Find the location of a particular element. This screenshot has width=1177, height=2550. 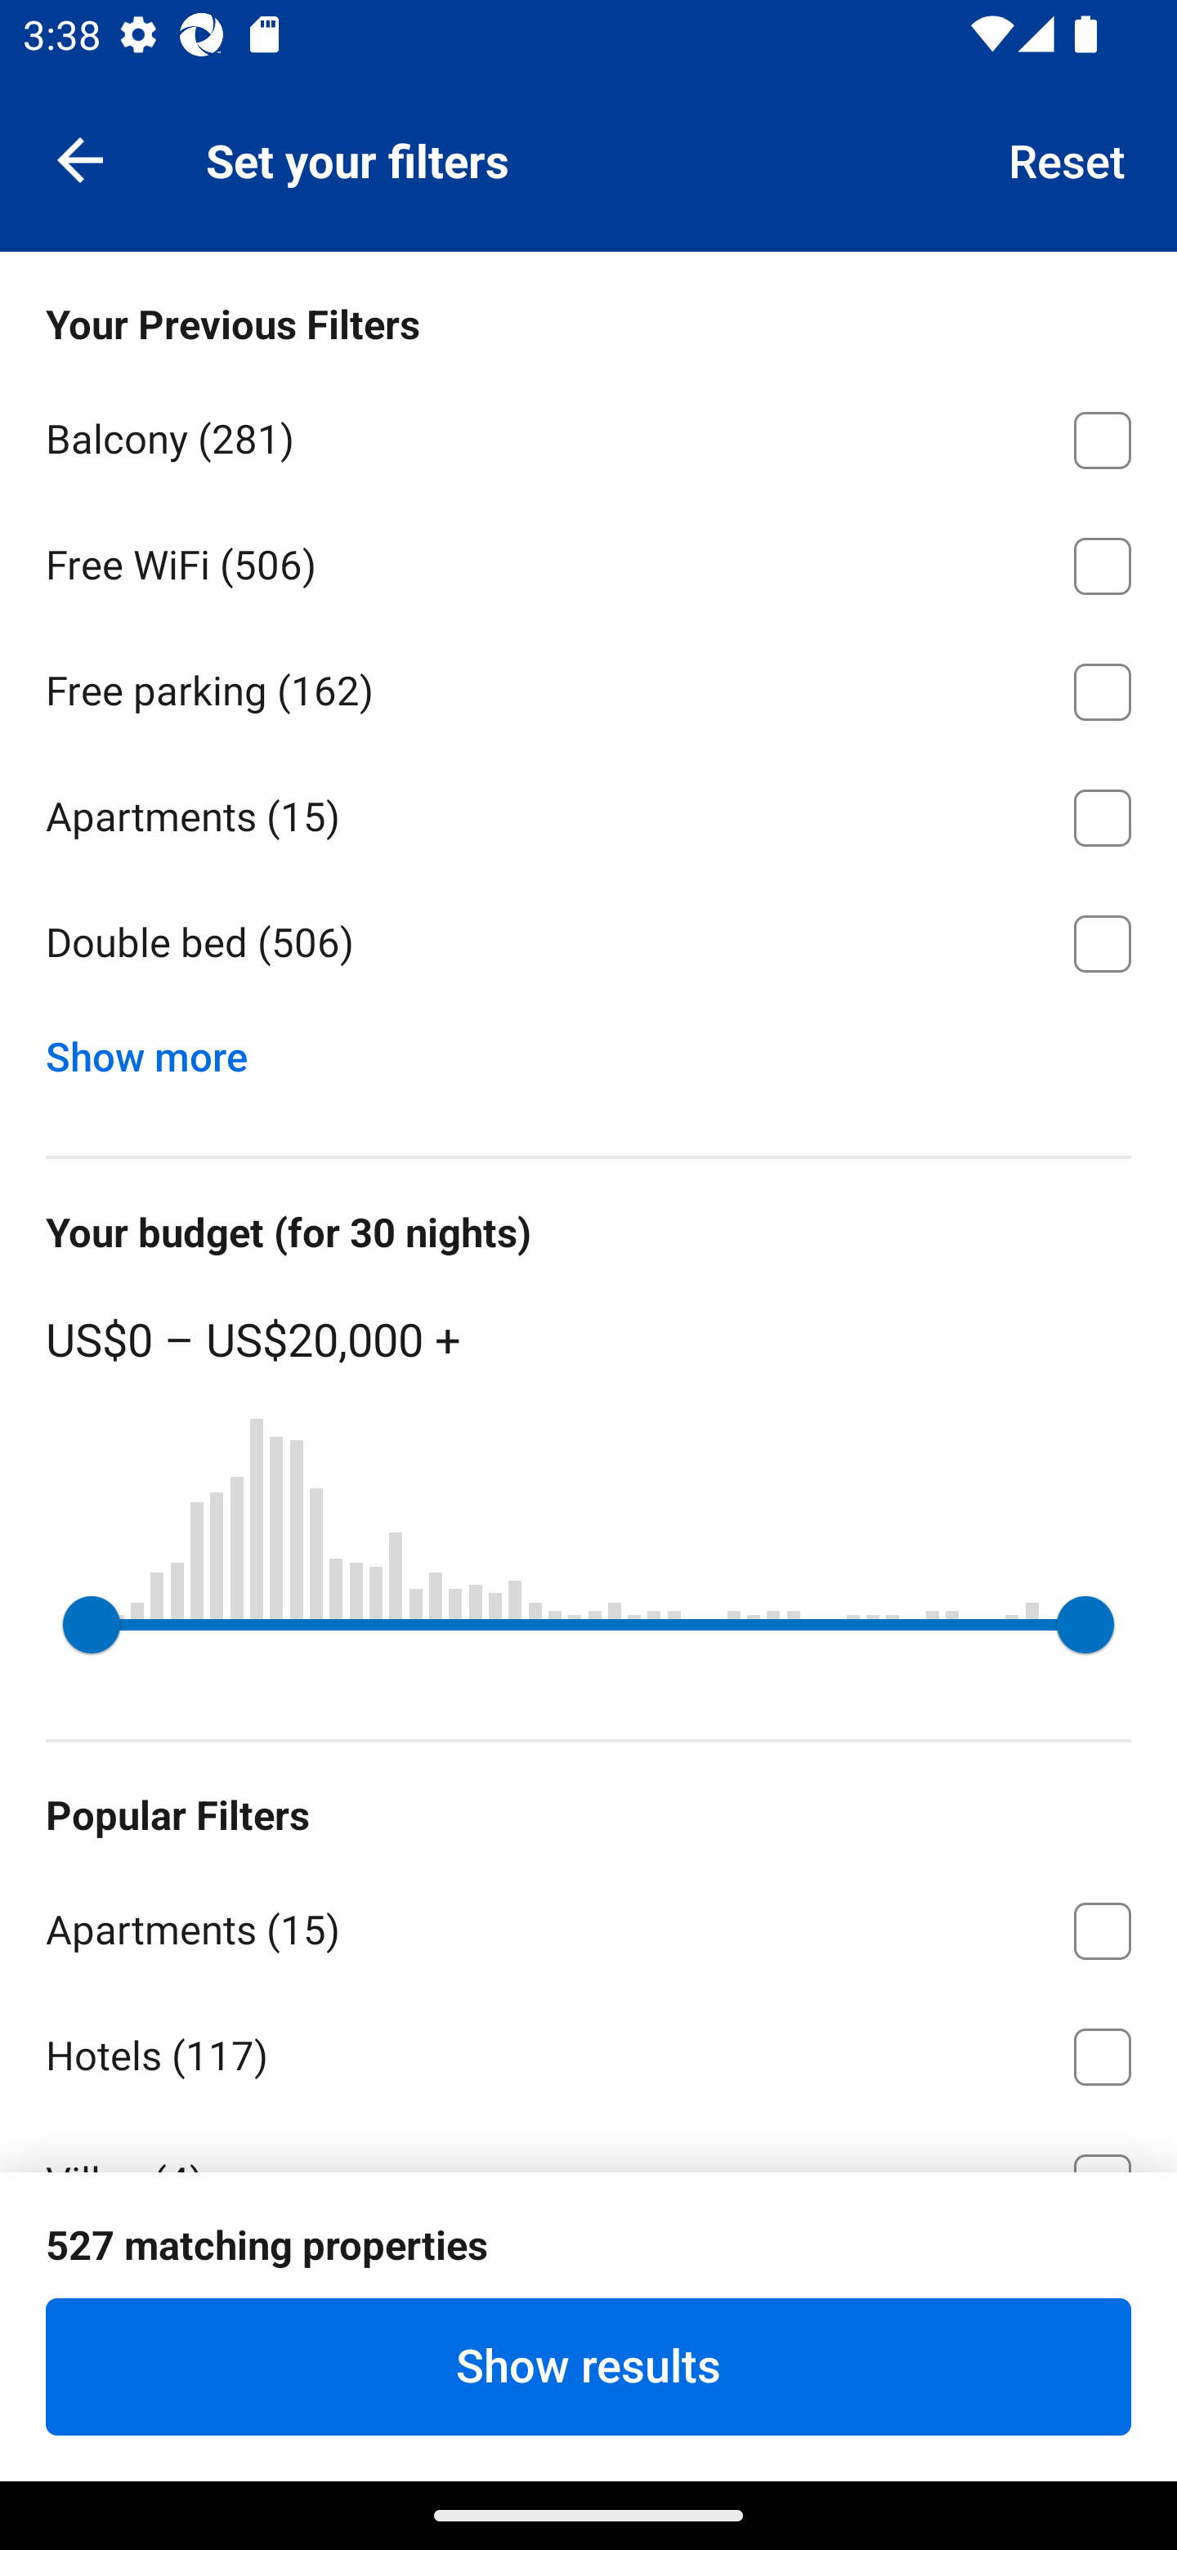

Free parking ⁦(162) is located at coordinates (588, 687).